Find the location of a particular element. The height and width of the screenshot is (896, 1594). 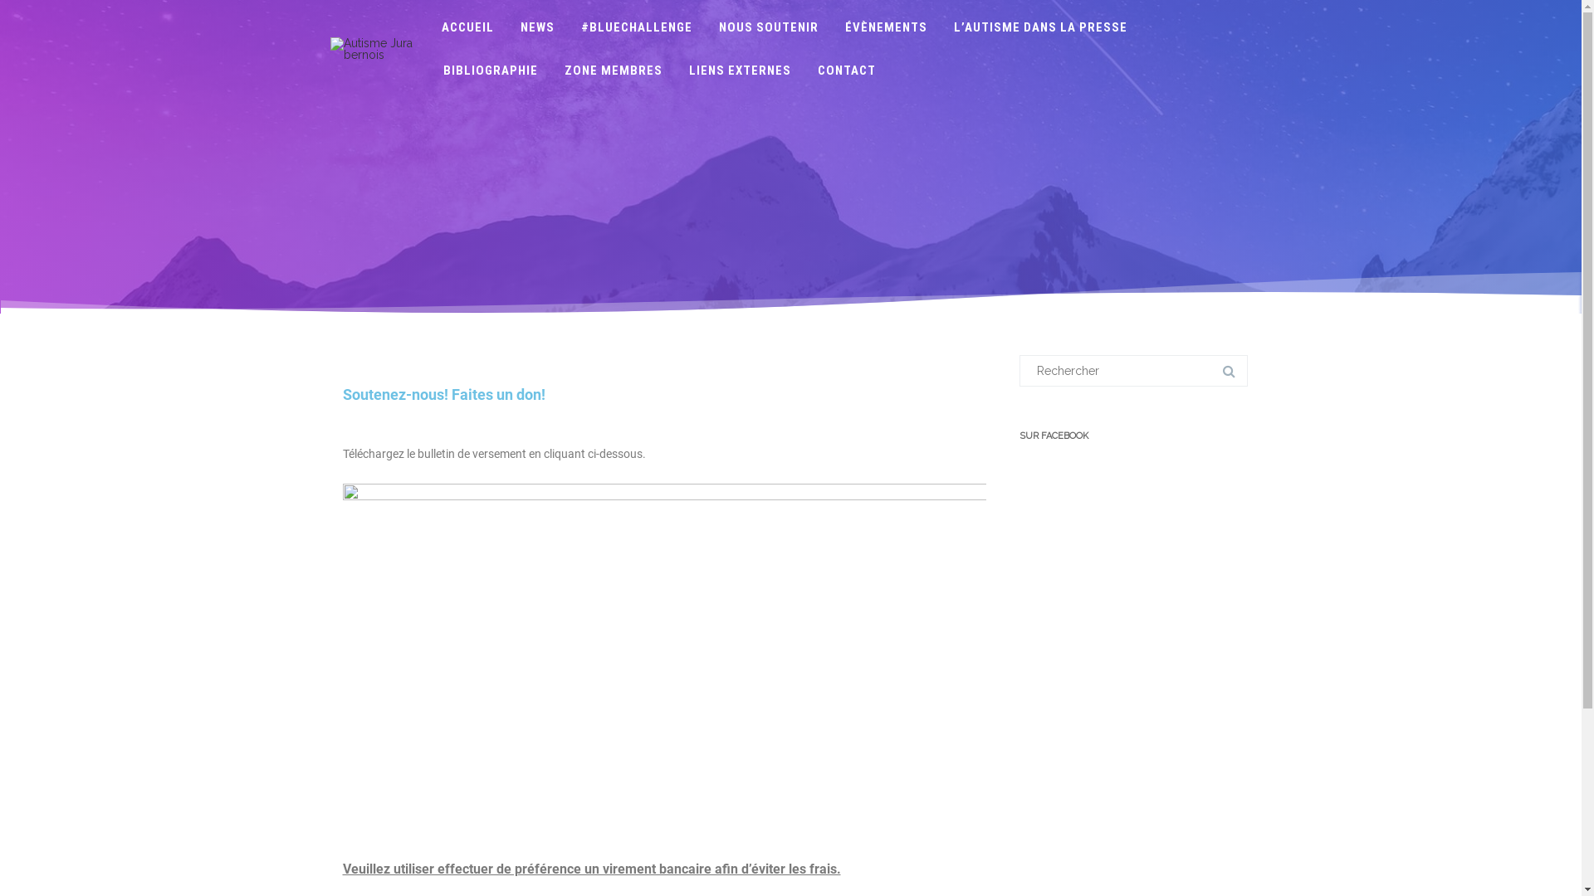

ZONE MEMBRES is located at coordinates (614, 71).